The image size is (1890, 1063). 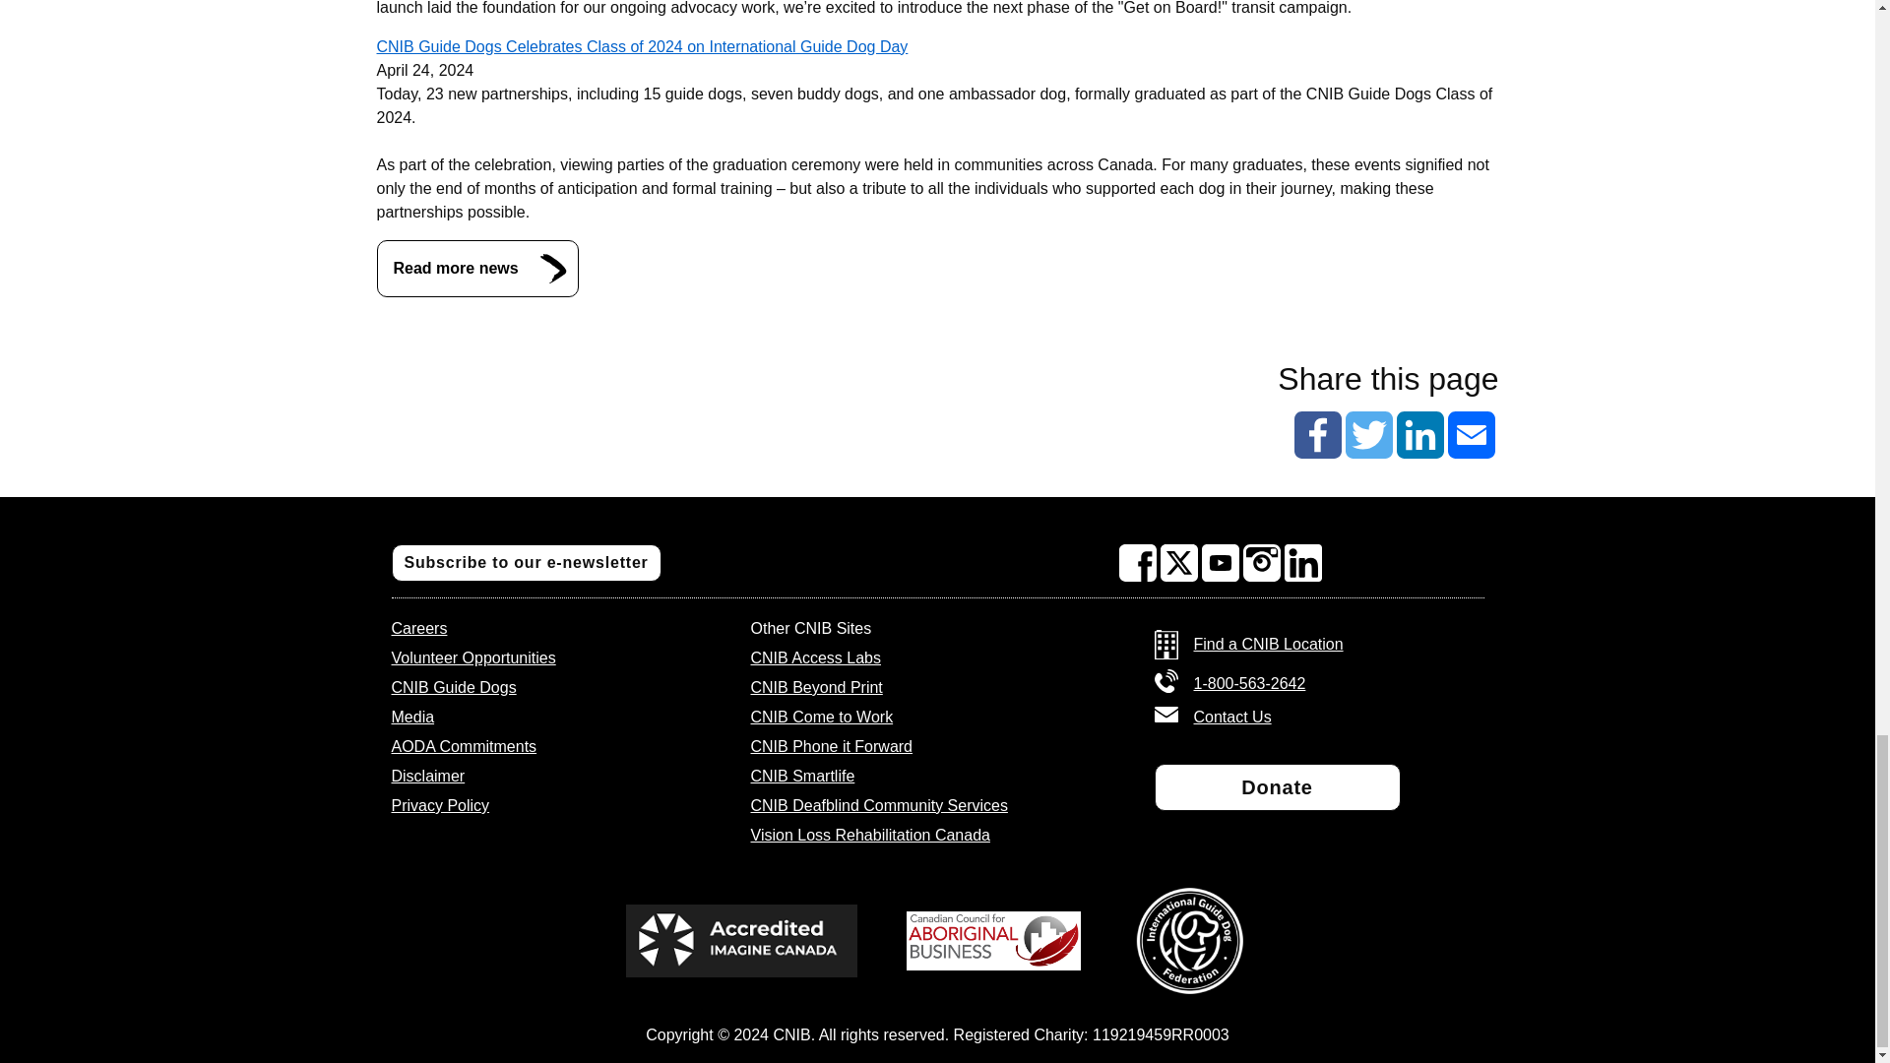 I want to click on Follow us on instagram, so click(x=1262, y=562).